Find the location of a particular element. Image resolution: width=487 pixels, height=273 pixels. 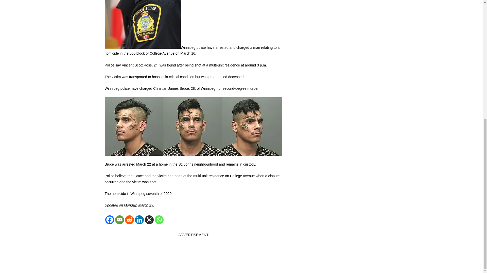

Linkedin is located at coordinates (139, 220).